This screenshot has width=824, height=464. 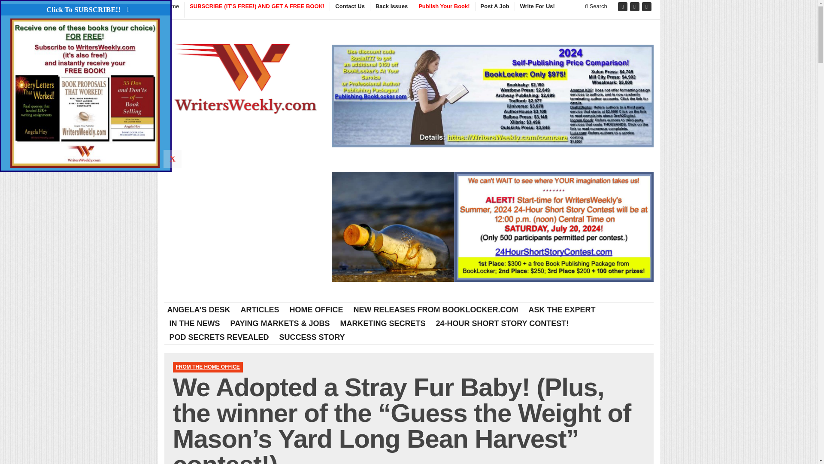 What do you see at coordinates (443, 9) in the screenshot?
I see `Publish Your Book!` at bounding box center [443, 9].